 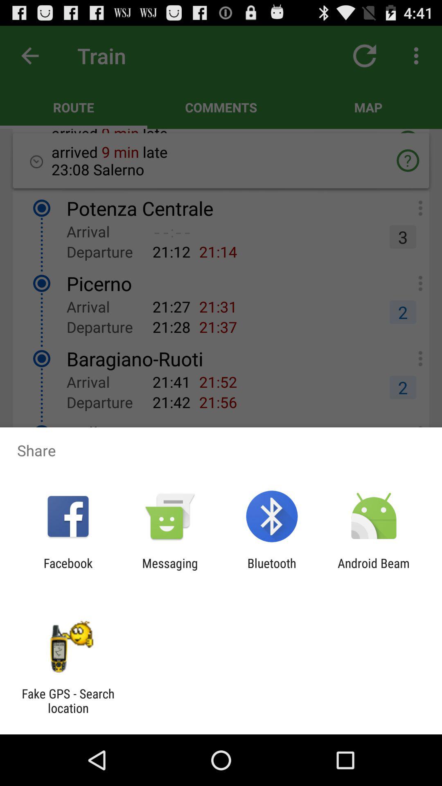 What do you see at coordinates (68, 570) in the screenshot?
I see `tap the facebook app` at bounding box center [68, 570].